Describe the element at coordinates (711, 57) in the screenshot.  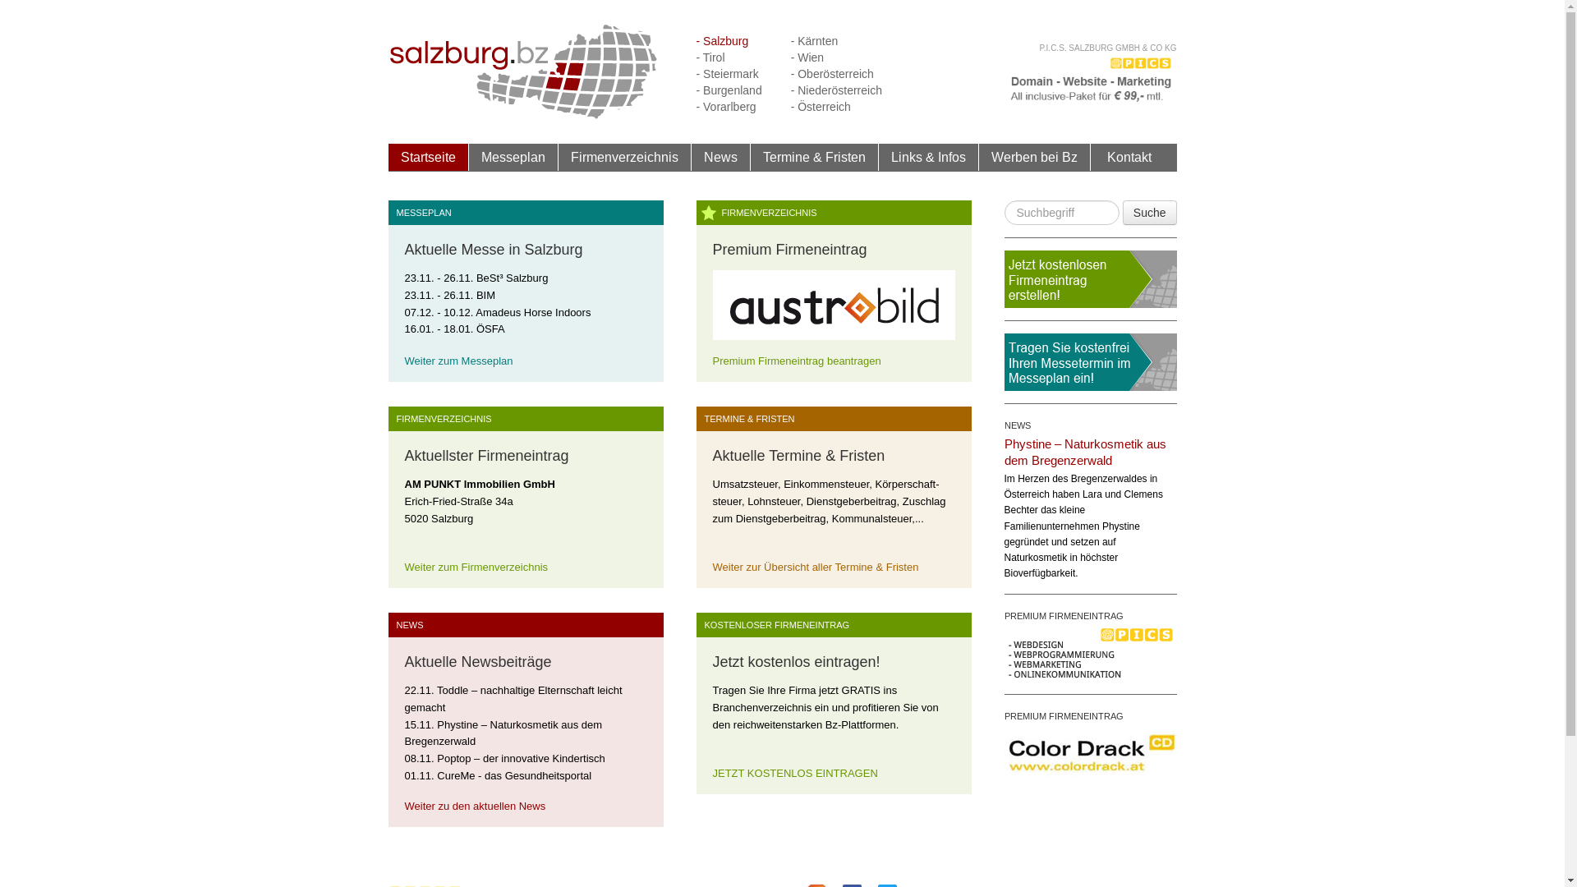
I see `- Tirol` at that location.